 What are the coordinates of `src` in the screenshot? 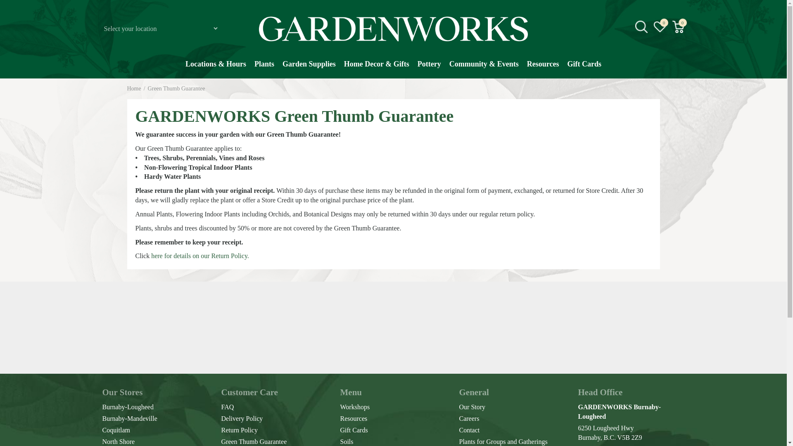 It's located at (641, 26).